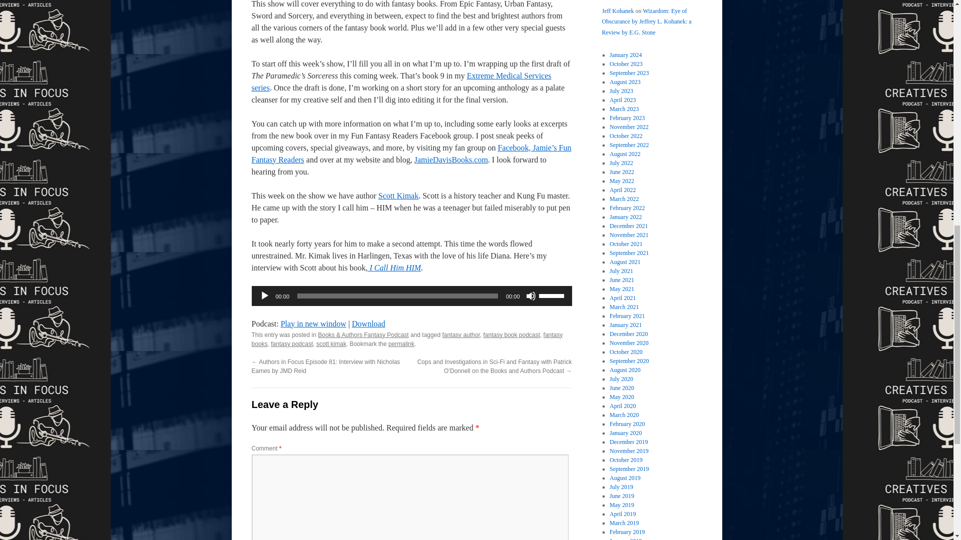  What do you see at coordinates (398, 195) in the screenshot?
I see `Scott Kimak` at bounding box center [398, 195].